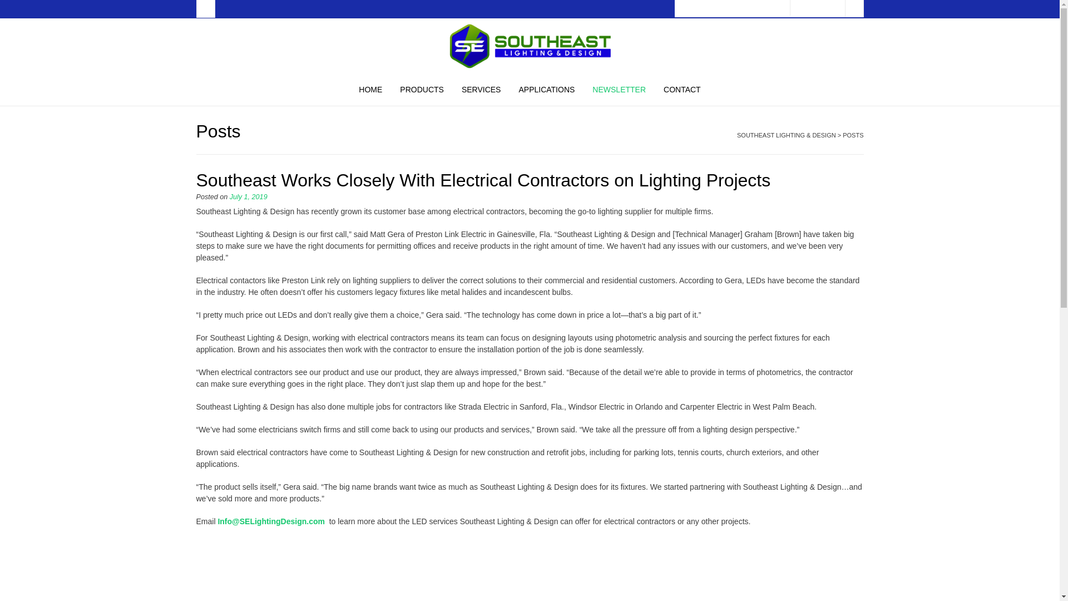  Describe the element at coordinates (546, 91) in the screenshot. I see `APPLICATIONS` at that location.